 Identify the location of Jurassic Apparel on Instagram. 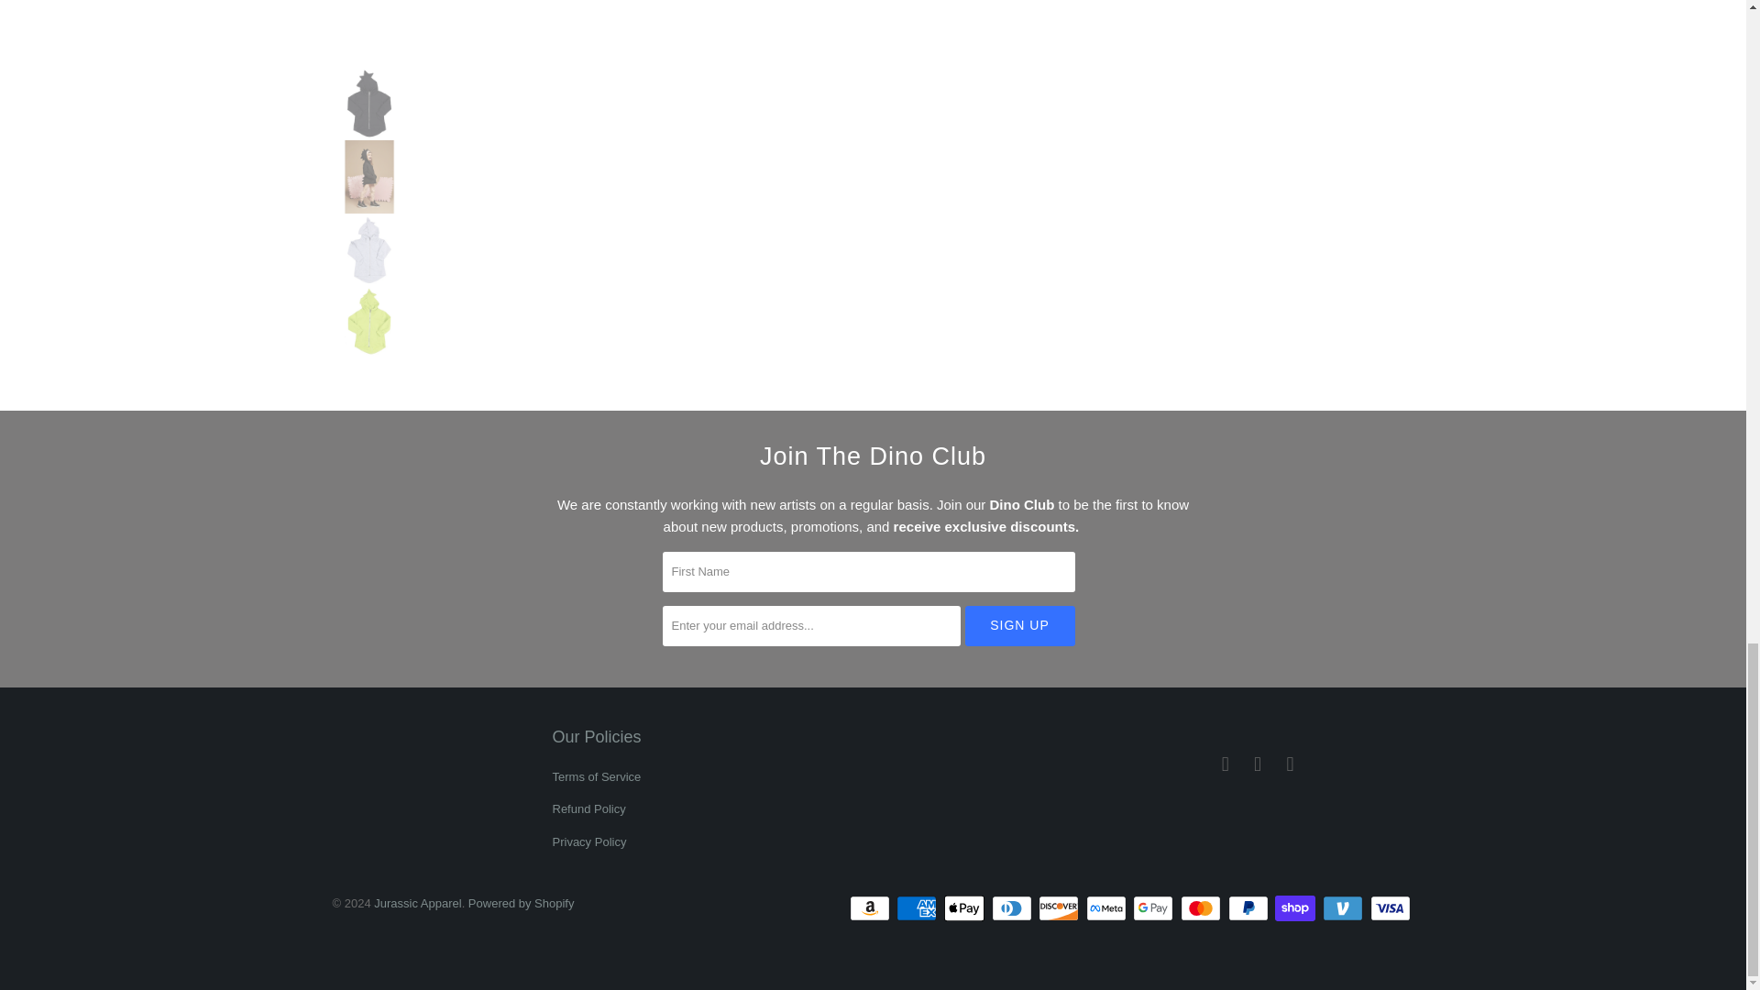
(1258, 764).